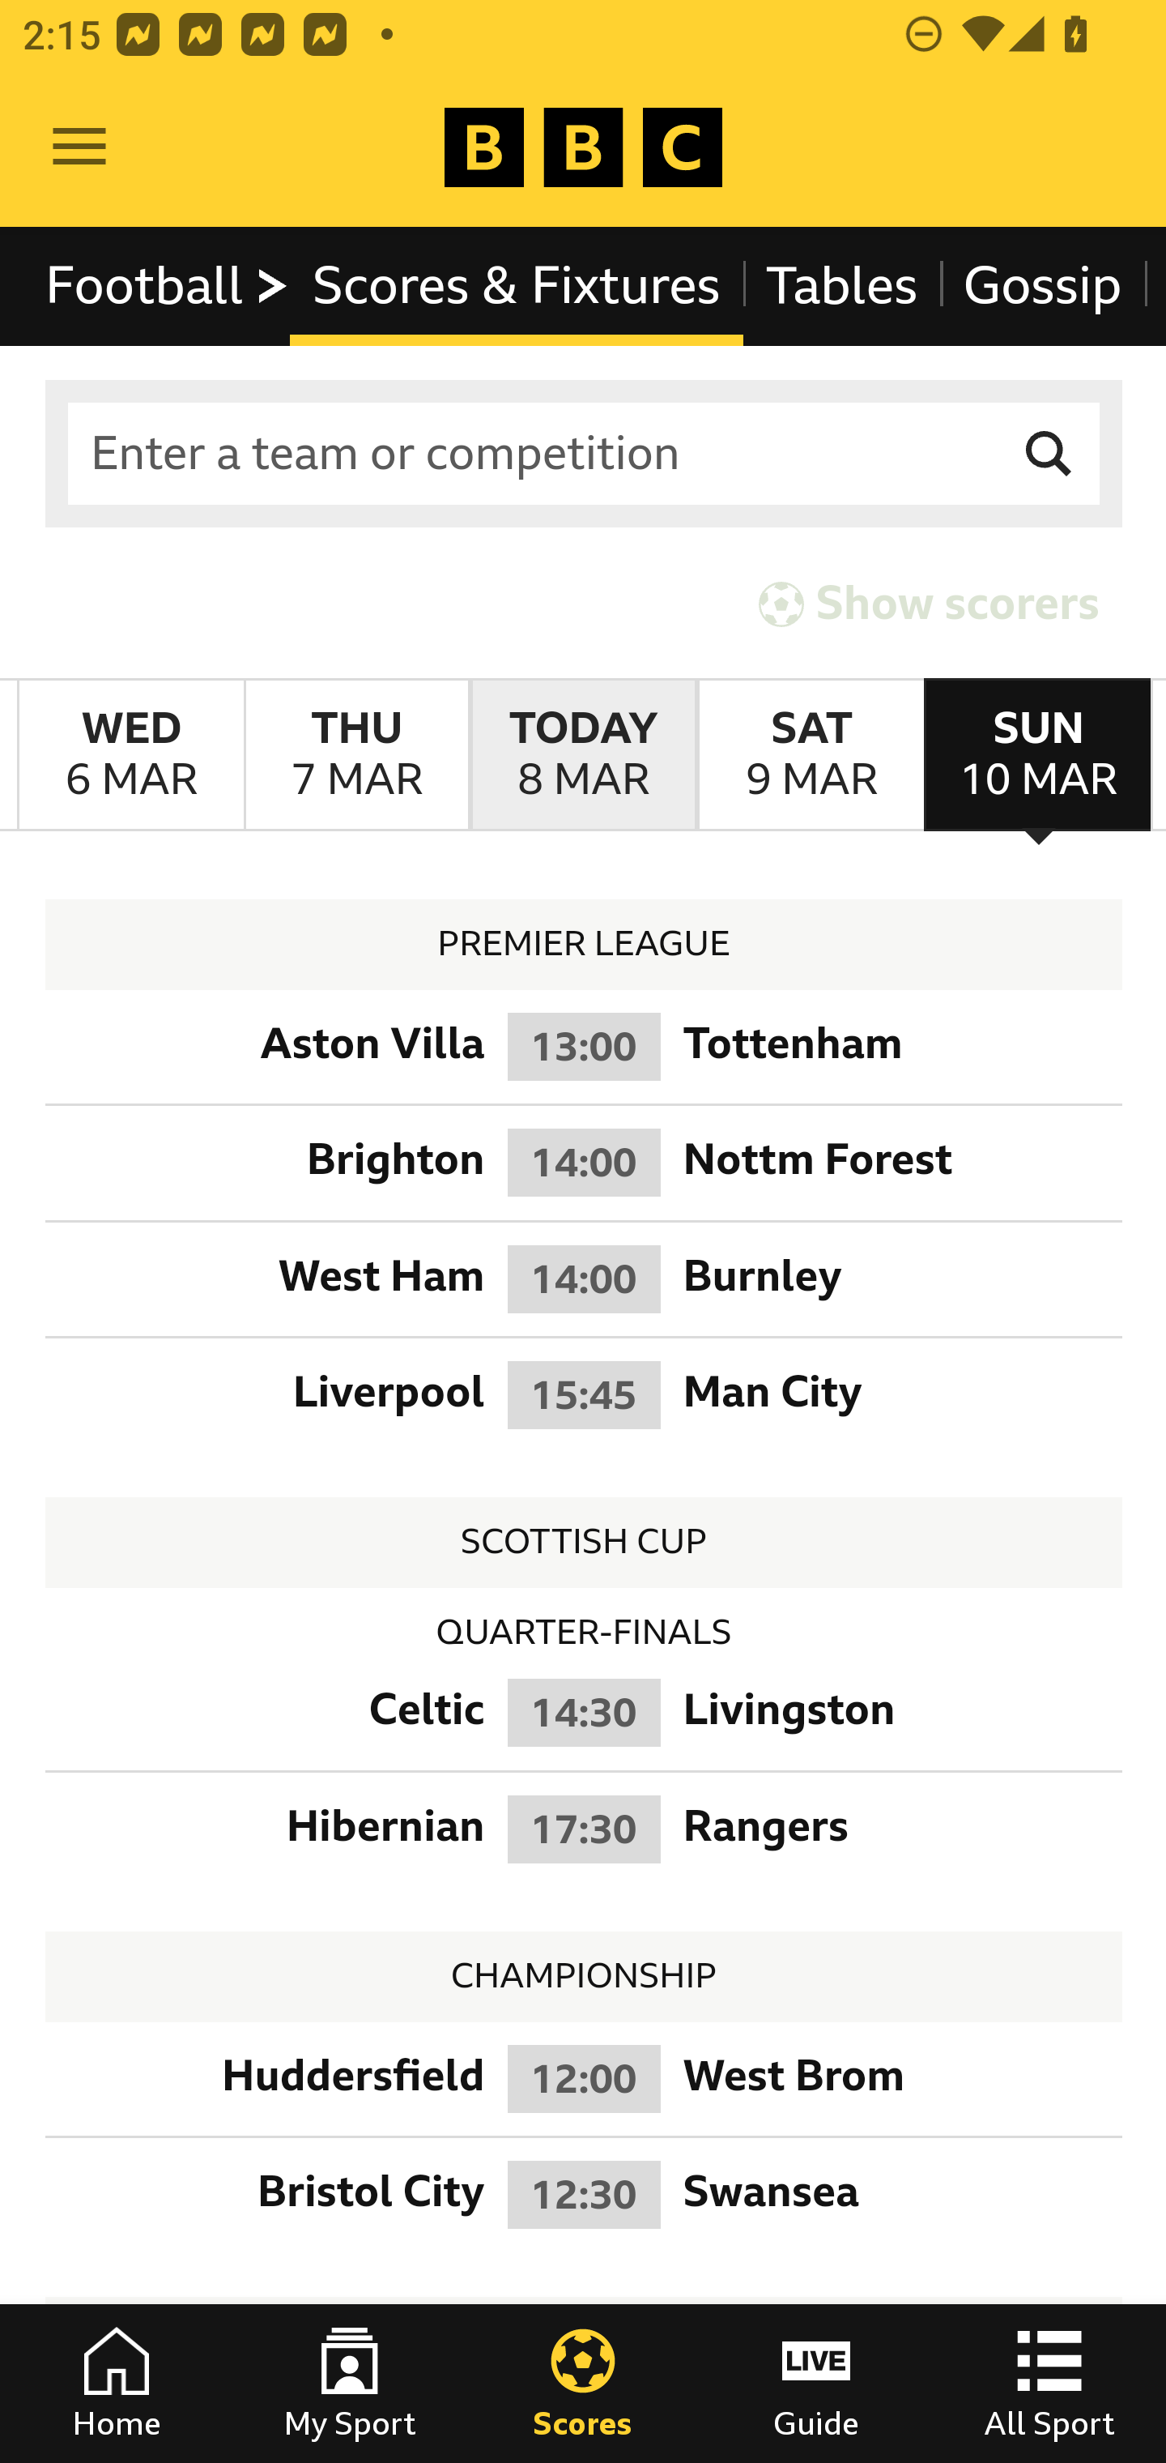 This screenshot has width=1166, height=2463. What do you see at coordinates (168, 285) in the screenshot?
I see `Football ` at bounding box center [168, 285].